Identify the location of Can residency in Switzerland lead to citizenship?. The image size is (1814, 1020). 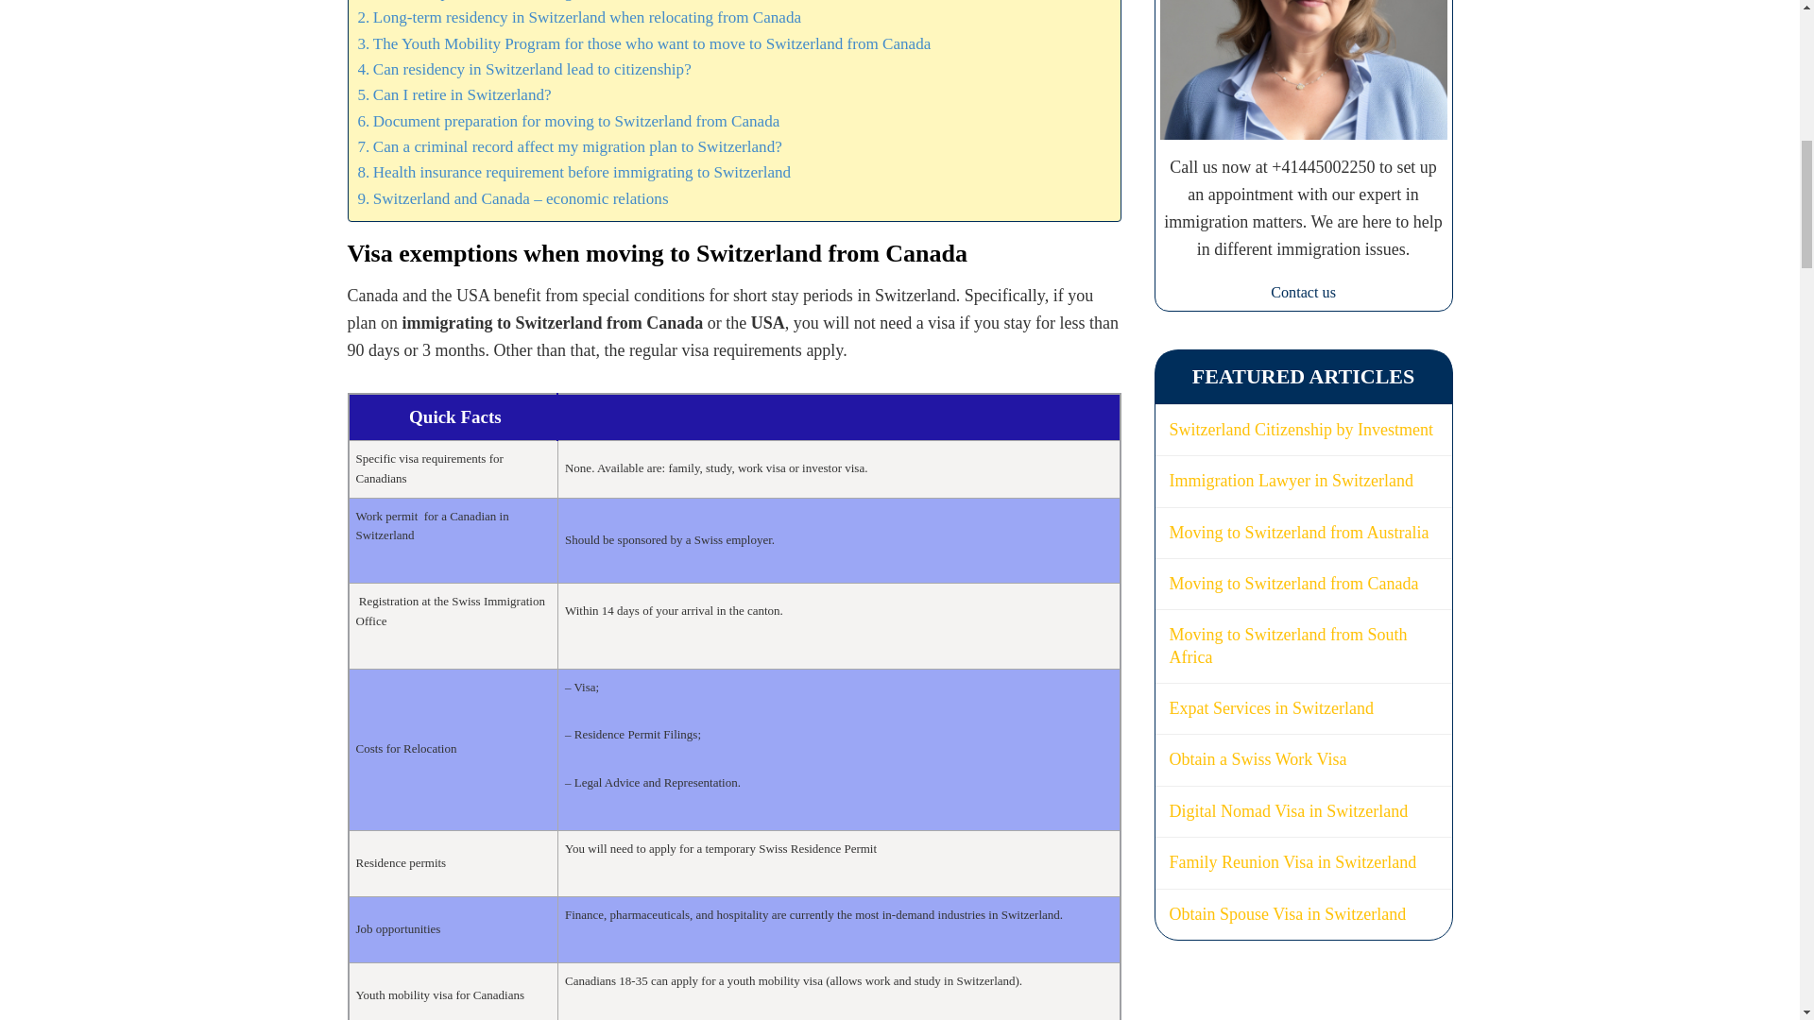
(523, 70).